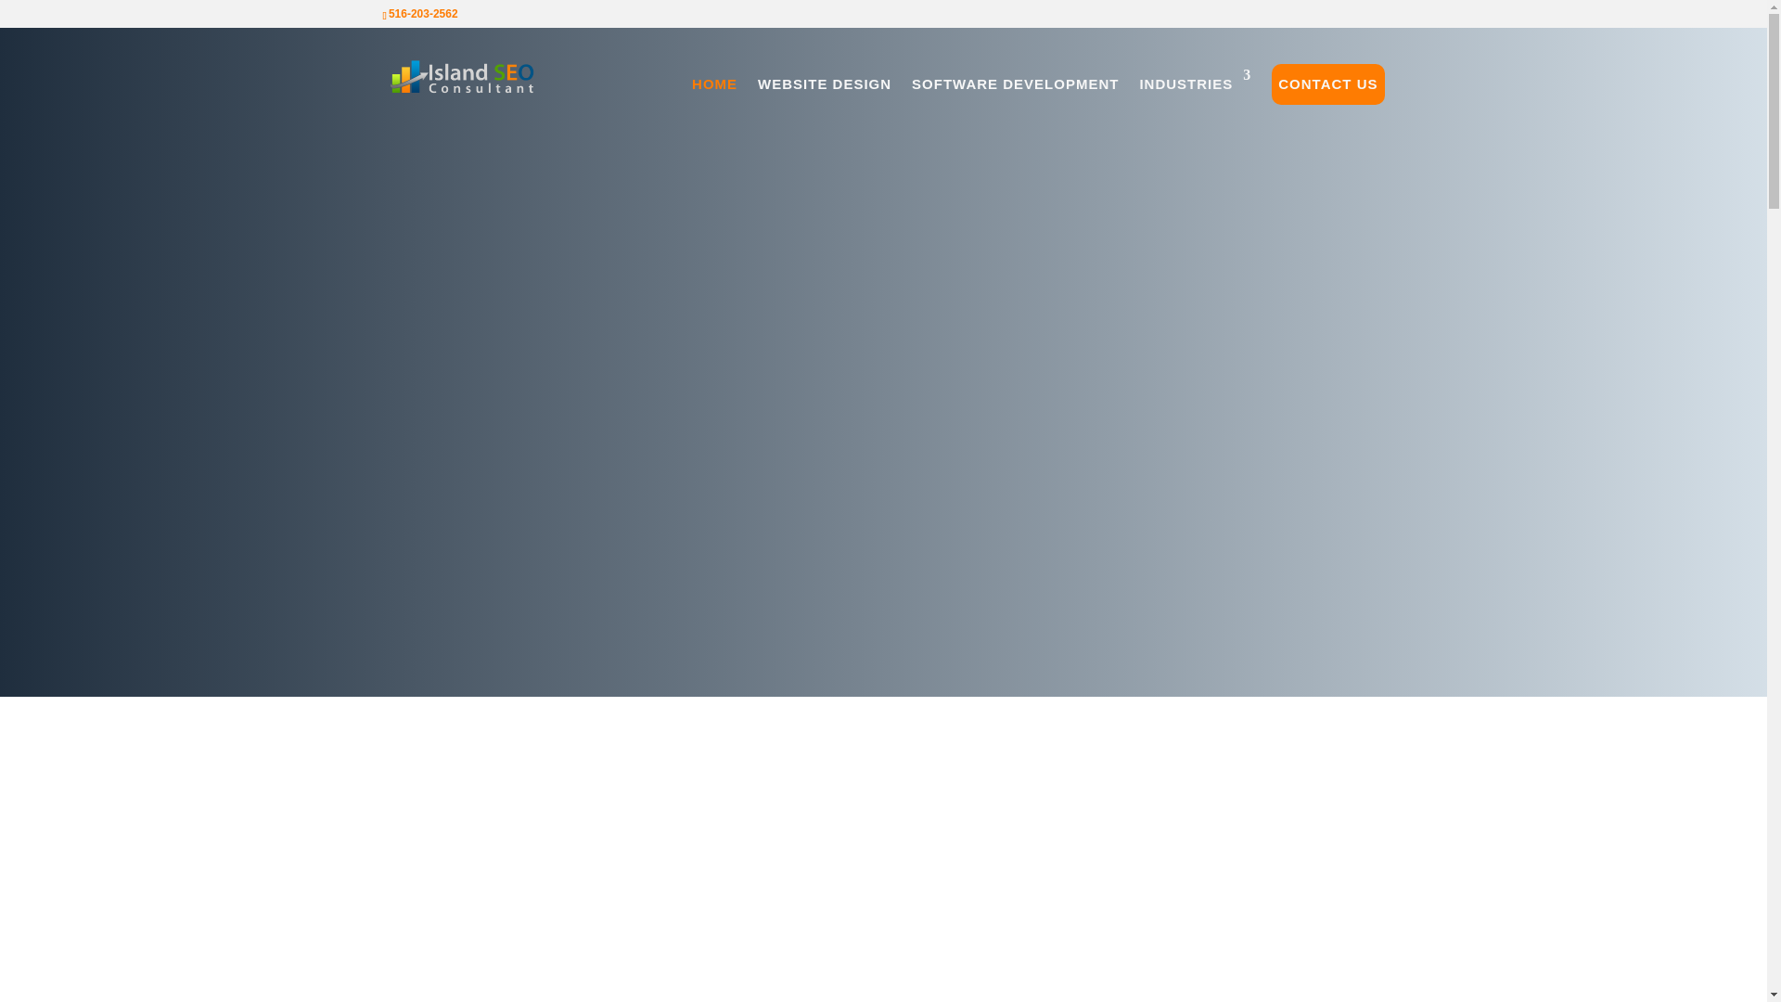  What do you see at coordinates (714, 84) in the screenshot?
I see `HOME` at bounding box center [714, 84].